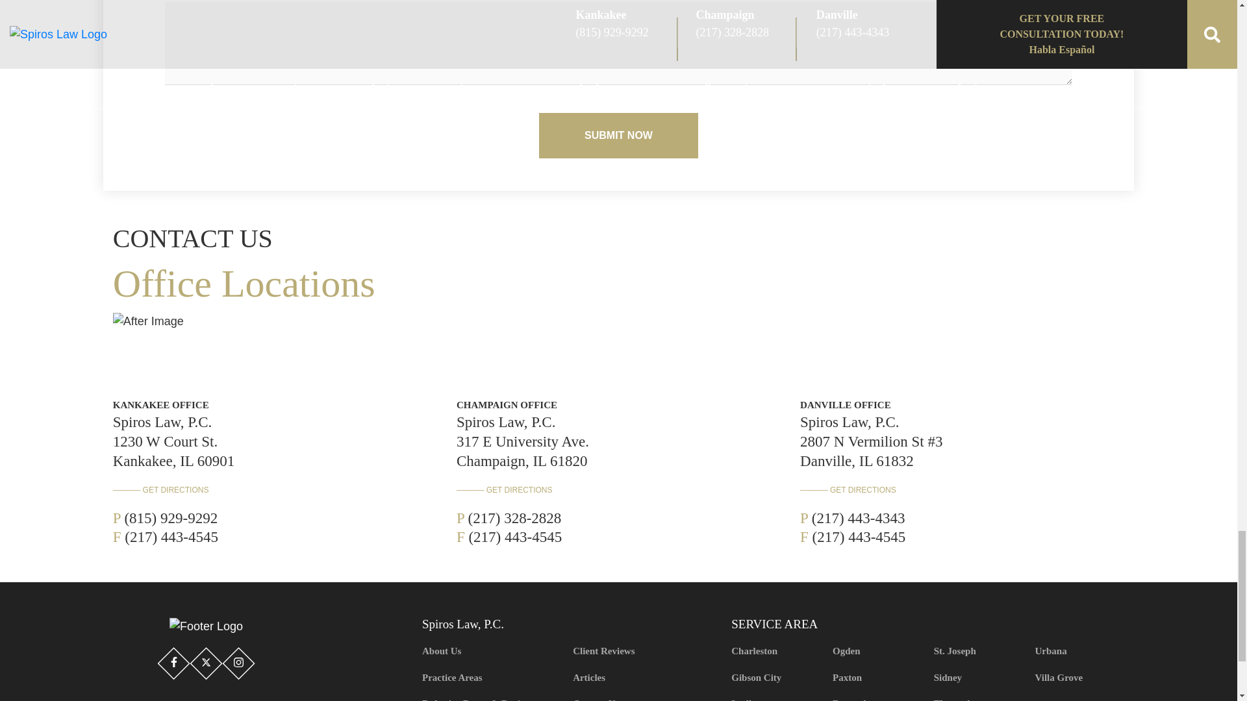  I want to click on Submit Now, so click(618, 135).